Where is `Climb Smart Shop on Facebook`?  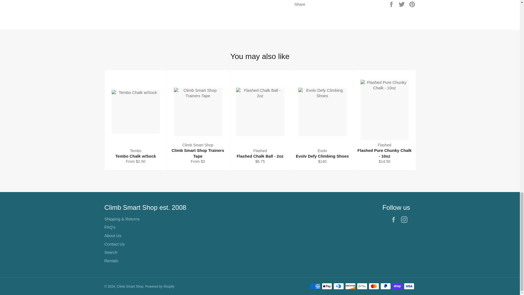 Climb Smart Shop on Facebook is located at coordinates (395, 220).